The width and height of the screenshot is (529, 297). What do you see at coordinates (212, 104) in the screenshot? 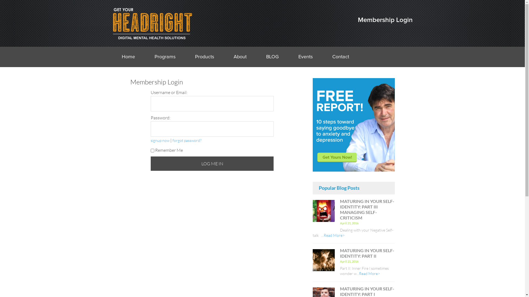
I see `Username` at bounding box center [212, 104].